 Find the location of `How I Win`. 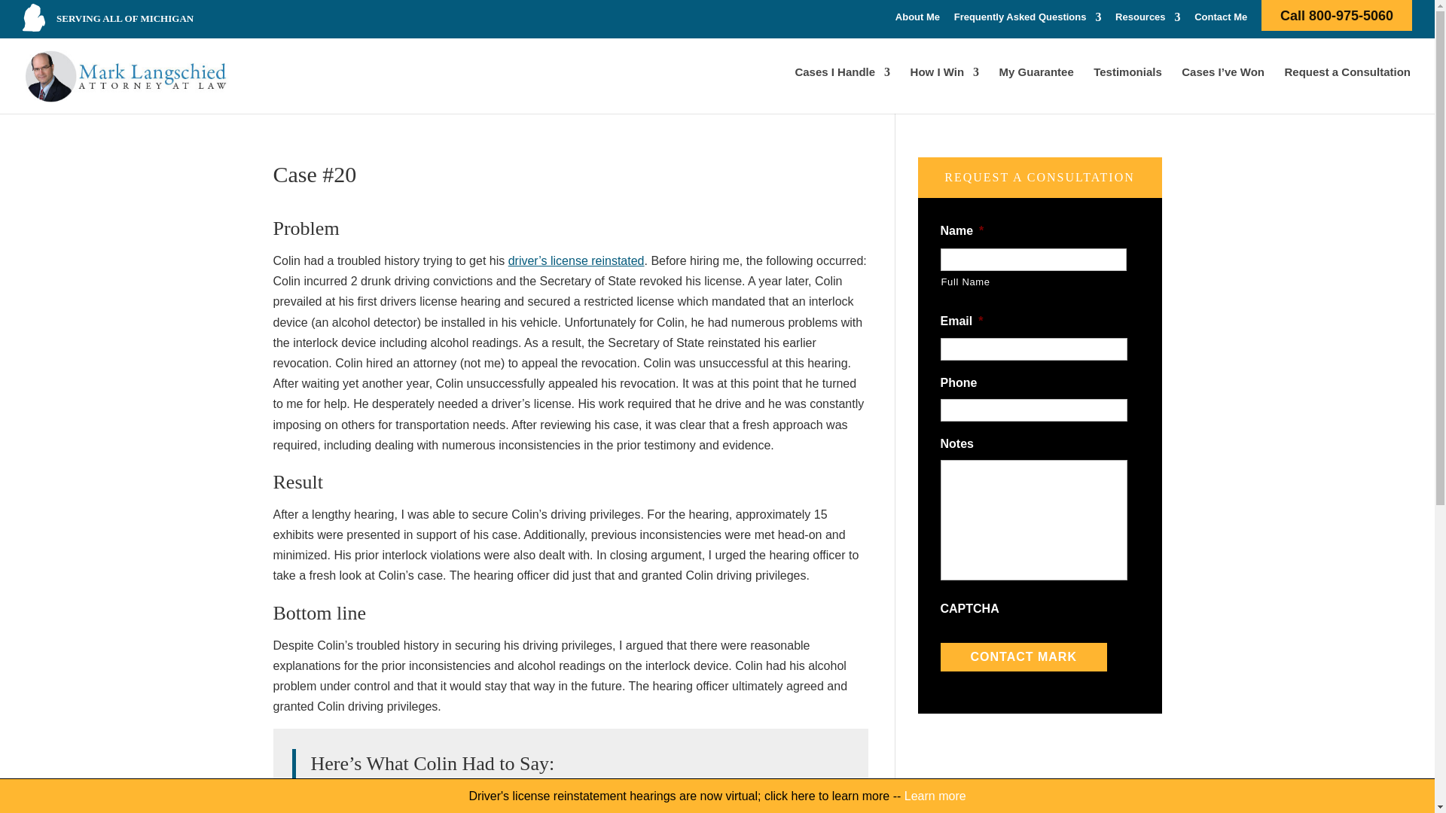

How I Win is located at coordinates (945, 86).